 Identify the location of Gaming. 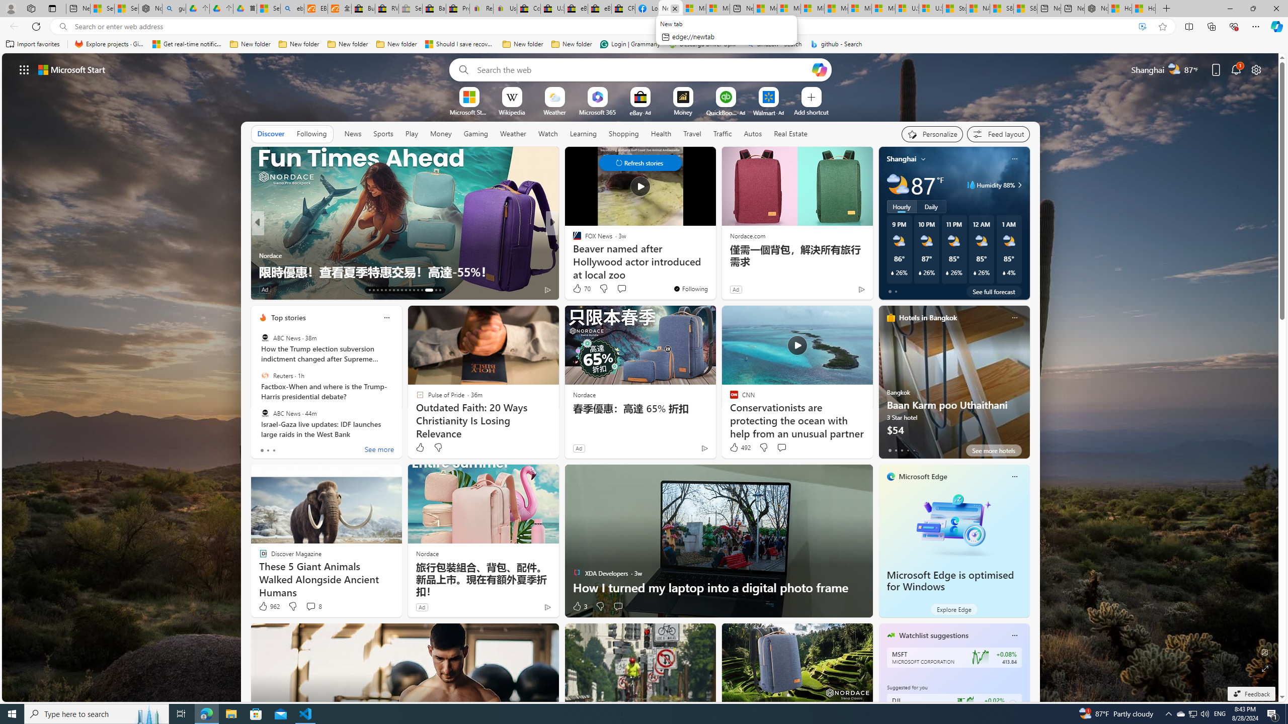
(476, 134).